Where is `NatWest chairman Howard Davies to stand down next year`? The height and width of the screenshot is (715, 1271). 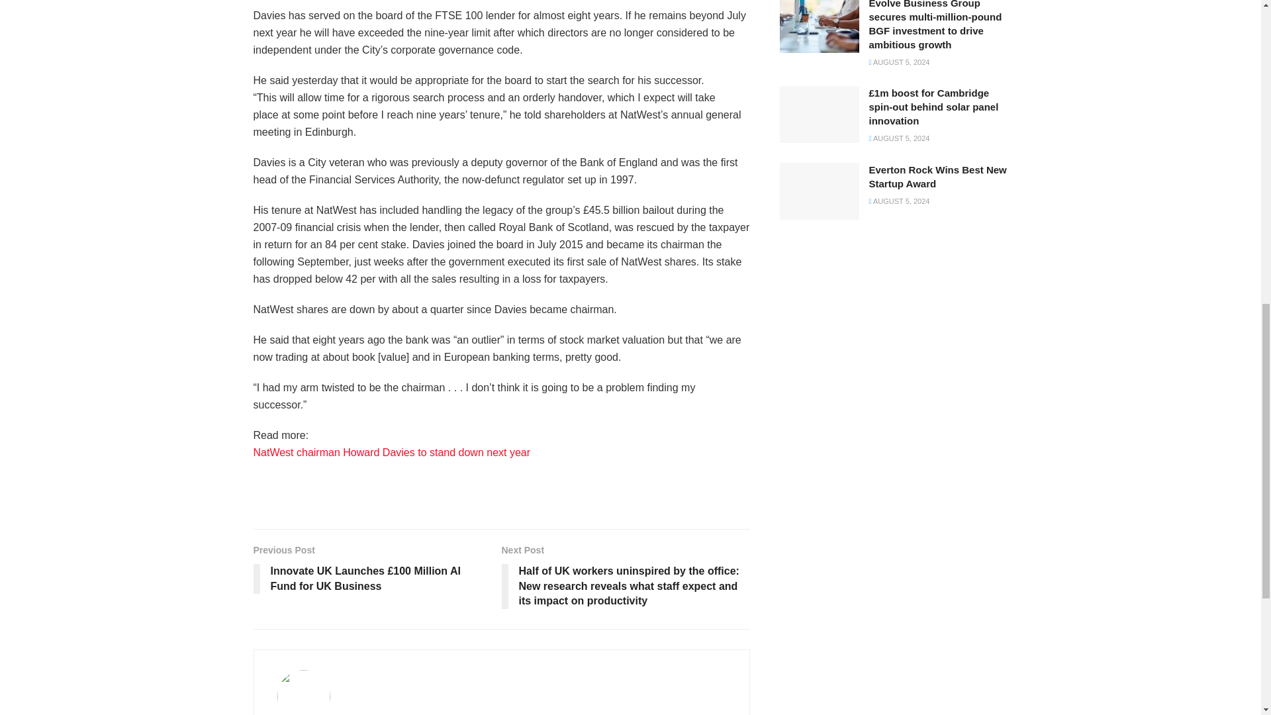
NatWest chairman Howard Davies to stand down next year is located at coordinates (391, 453).